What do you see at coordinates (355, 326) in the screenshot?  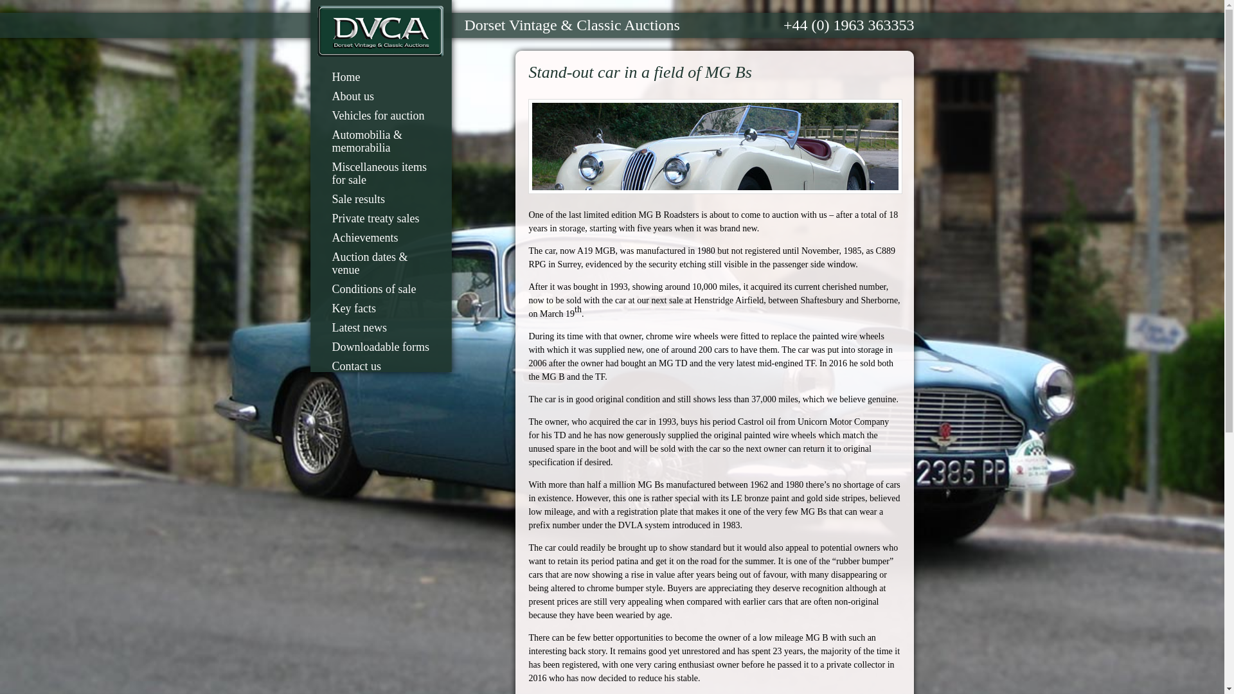 I see `Latest news` at bounding box center [355, 326].